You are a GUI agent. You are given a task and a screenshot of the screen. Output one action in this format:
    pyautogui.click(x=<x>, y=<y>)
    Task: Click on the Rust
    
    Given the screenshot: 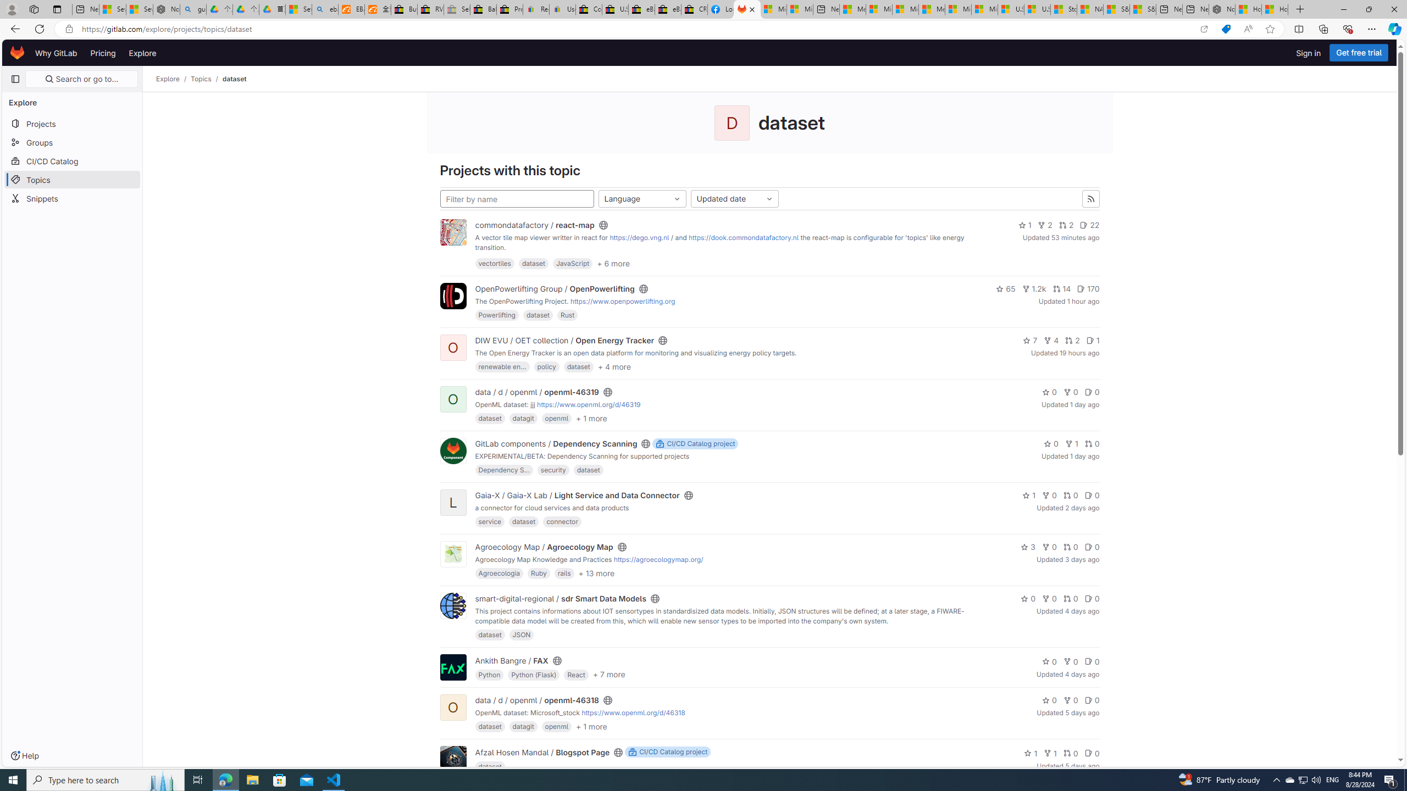 What is the action you would take?
    pyautogui.click(x=567, y=315)
    